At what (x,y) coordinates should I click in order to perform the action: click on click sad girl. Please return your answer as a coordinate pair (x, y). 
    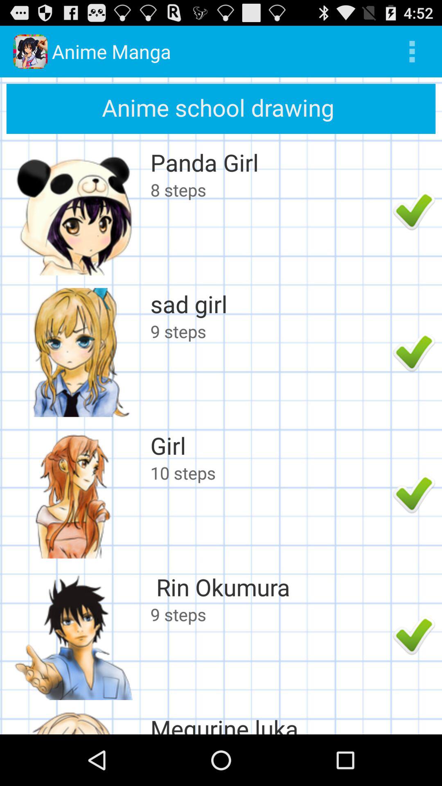
    Looking at the image, I should click on (269, 304).